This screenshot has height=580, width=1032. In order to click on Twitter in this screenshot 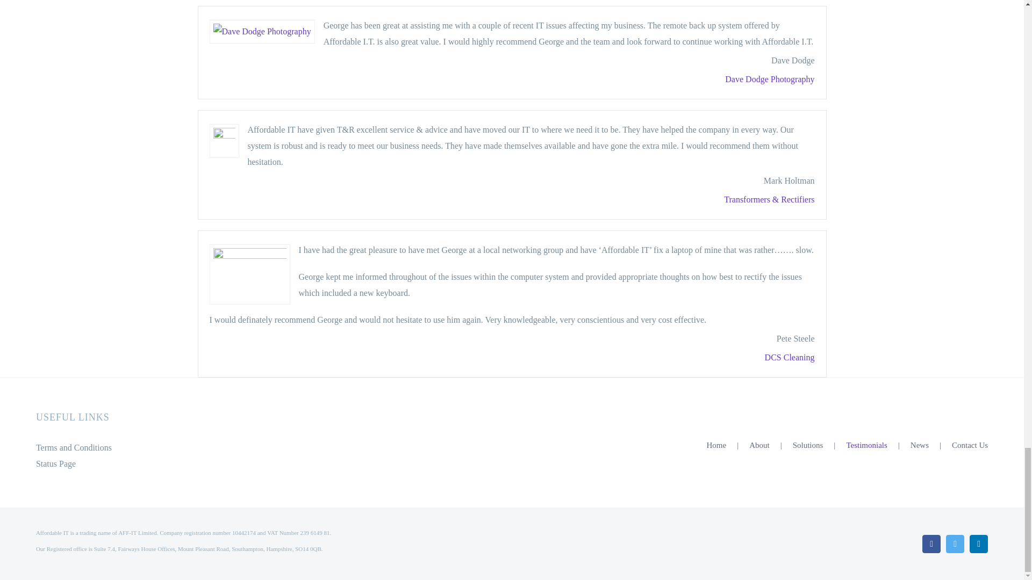, I will do `click(955, 543)`.